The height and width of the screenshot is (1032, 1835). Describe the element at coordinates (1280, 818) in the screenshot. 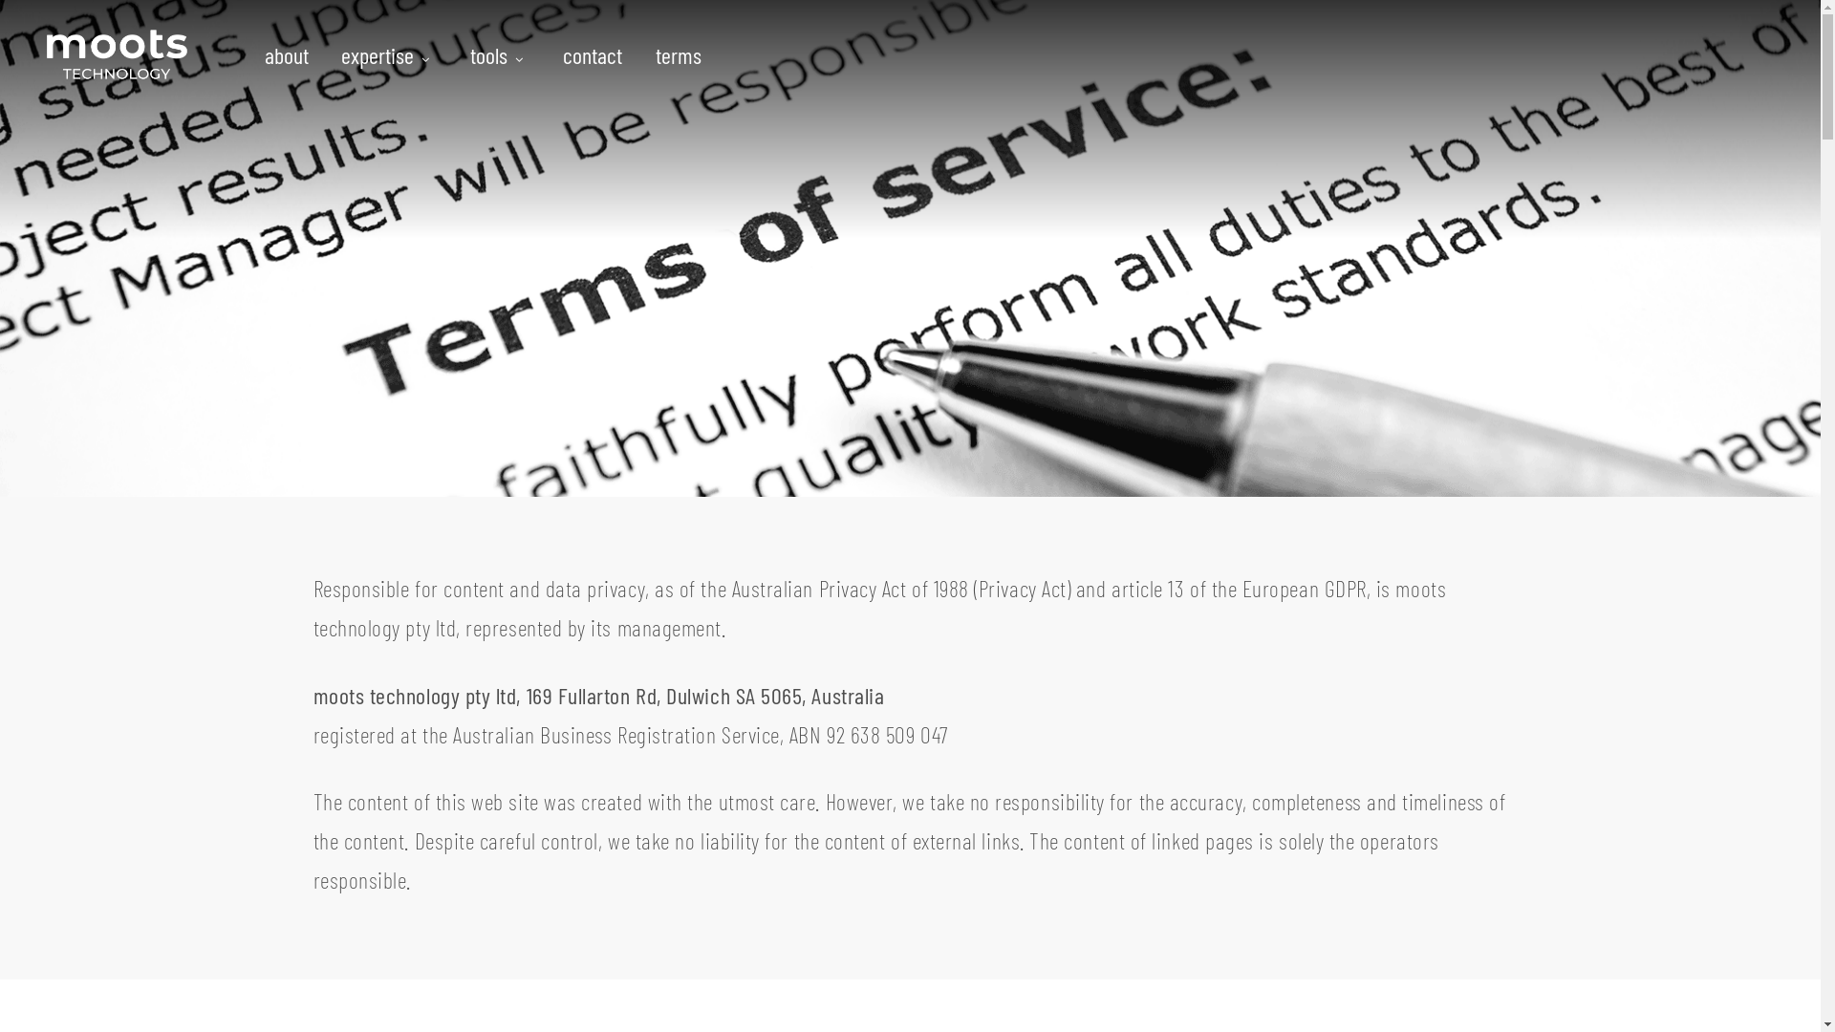

I see `Toldu` at that location.